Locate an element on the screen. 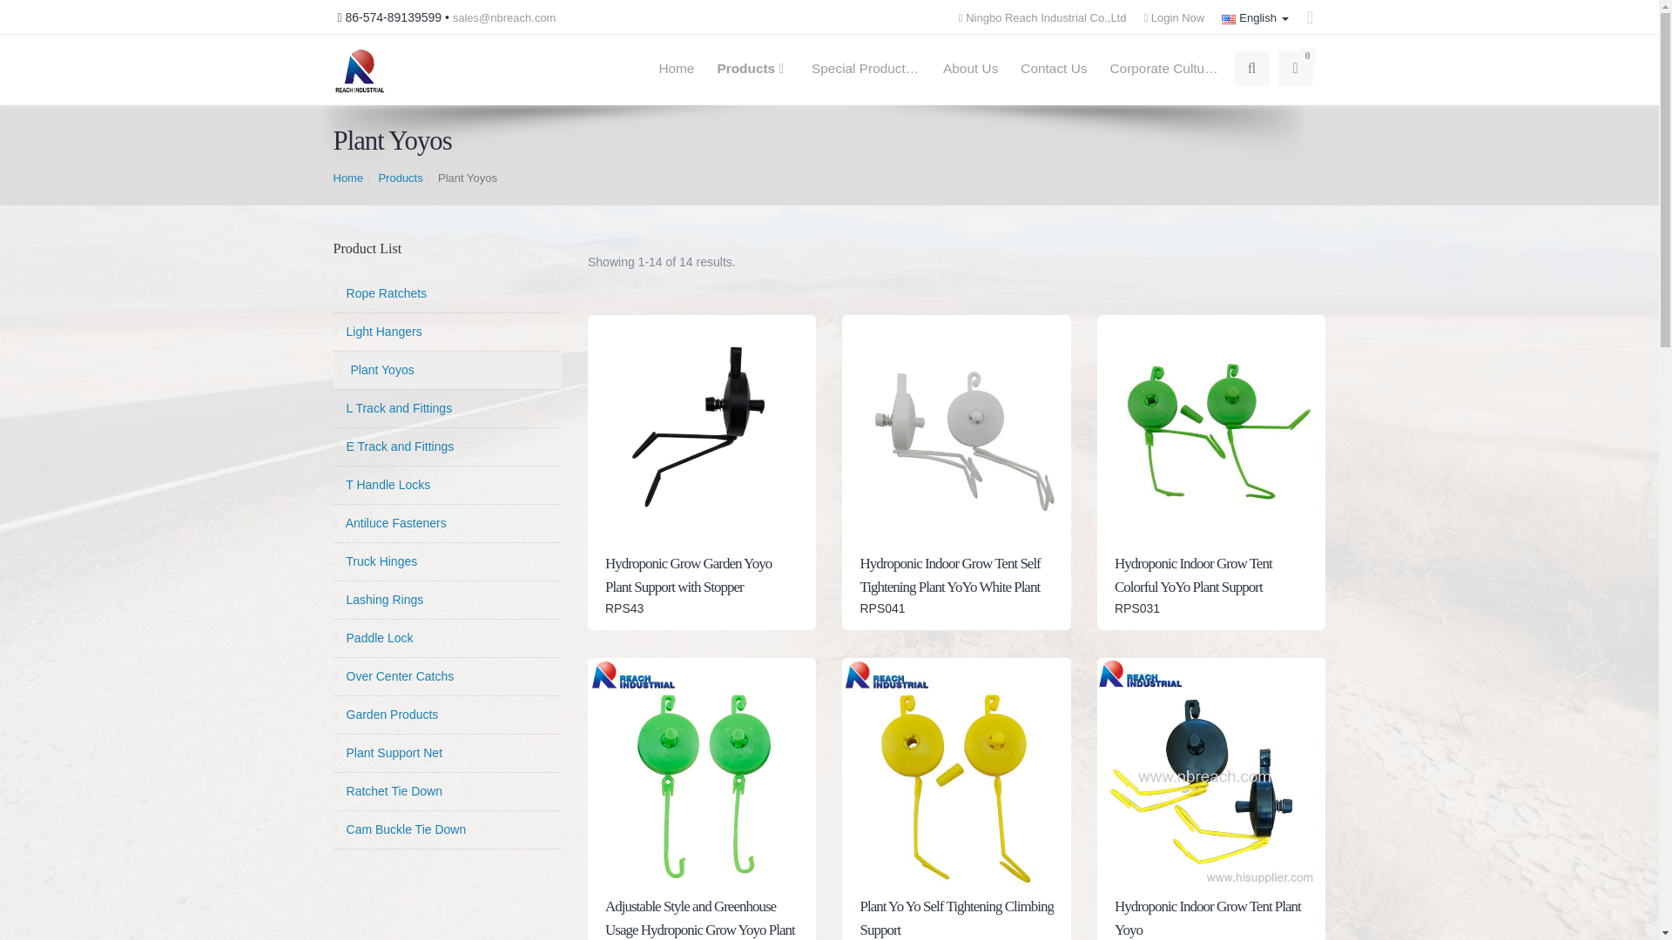 This screenshot has height=940, width=1672. E Track and Fittings is located at coordinates (448, 446).